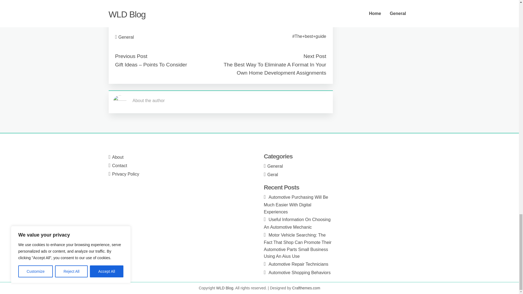 This screenshot has height=294, width=523. I want to click on Previous Post, so click(131, 56).